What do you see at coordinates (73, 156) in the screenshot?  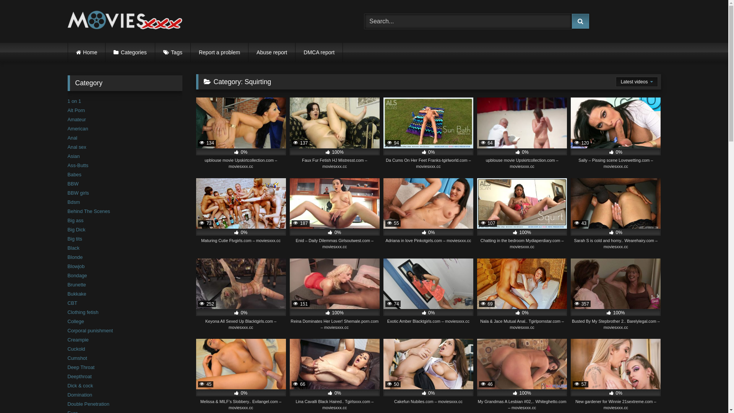 I see `Asian` at bounding box center [73, 156].